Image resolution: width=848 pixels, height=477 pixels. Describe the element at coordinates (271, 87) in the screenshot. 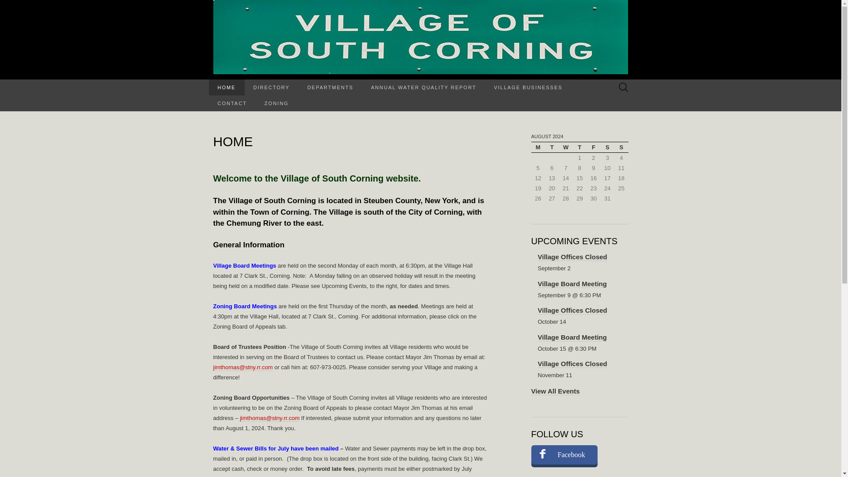

I see `DIRECTORY` at that location.